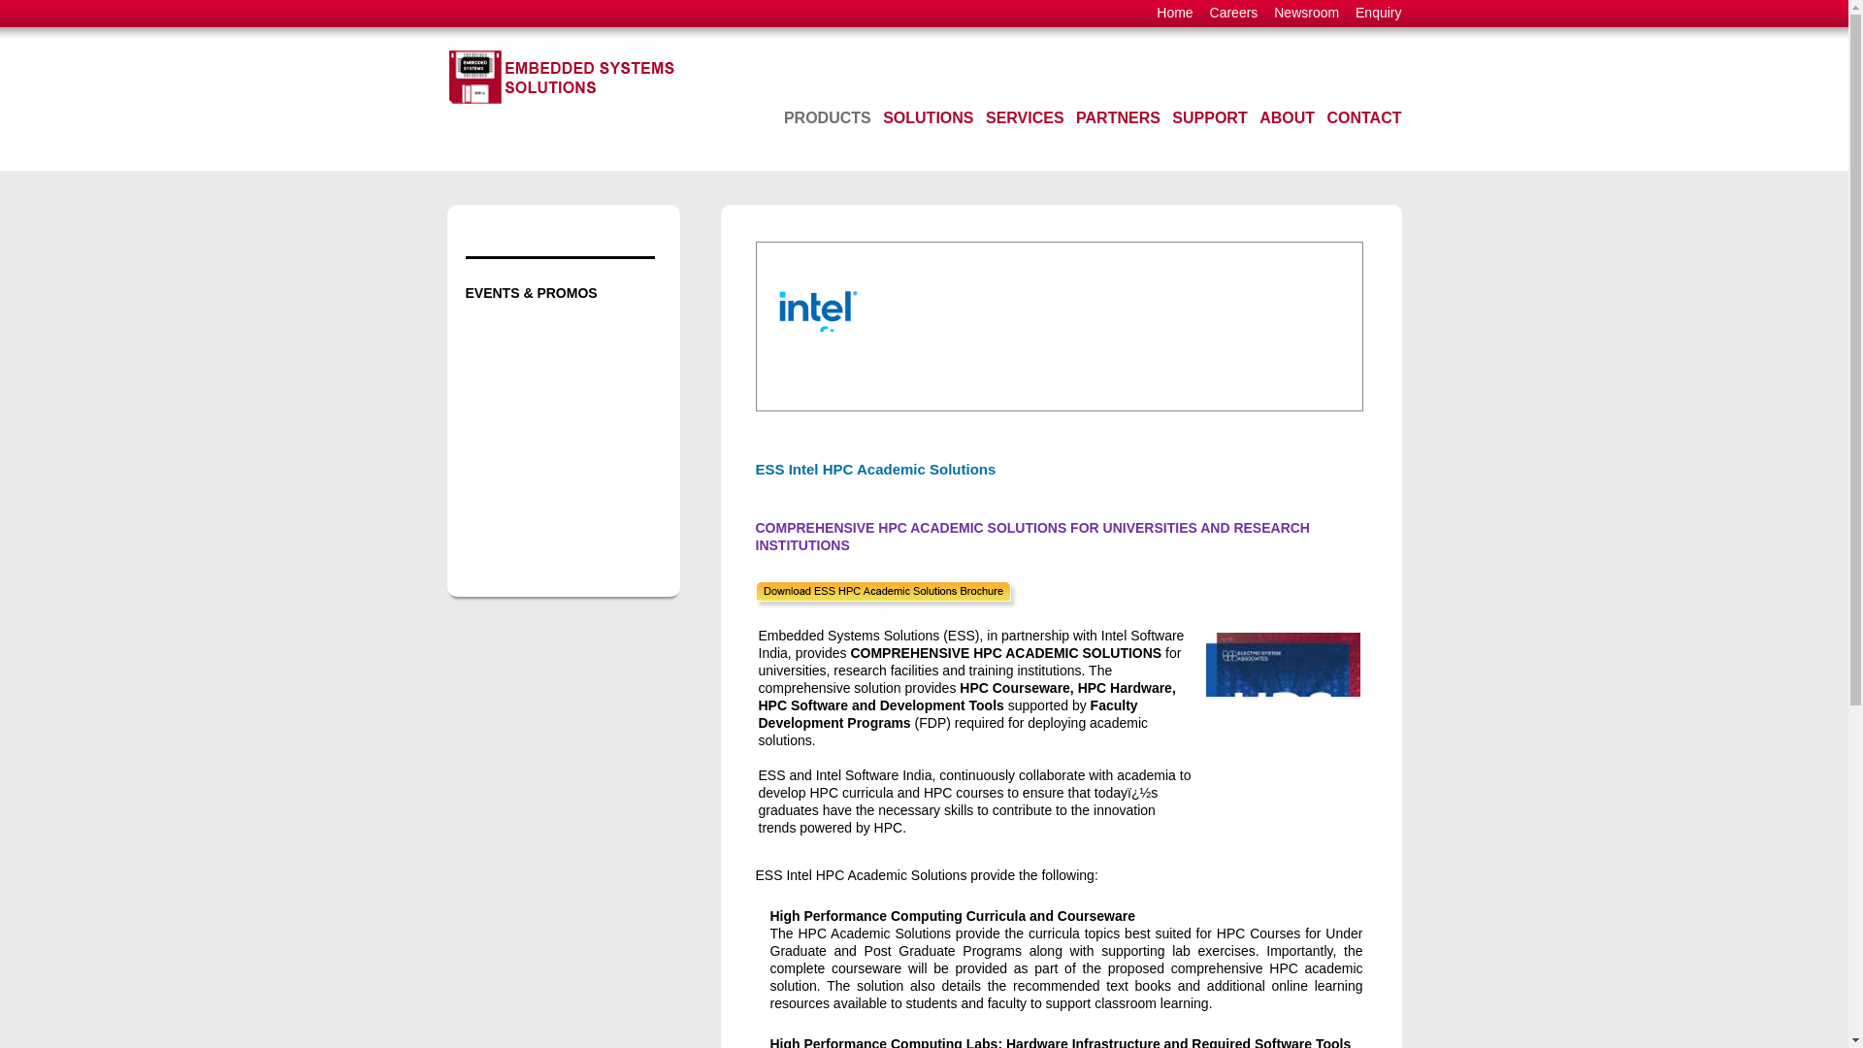  What do you see at coordinates (1234, 12) in the screenshot?
I see `Careers` at bounding box center [1234, 12].